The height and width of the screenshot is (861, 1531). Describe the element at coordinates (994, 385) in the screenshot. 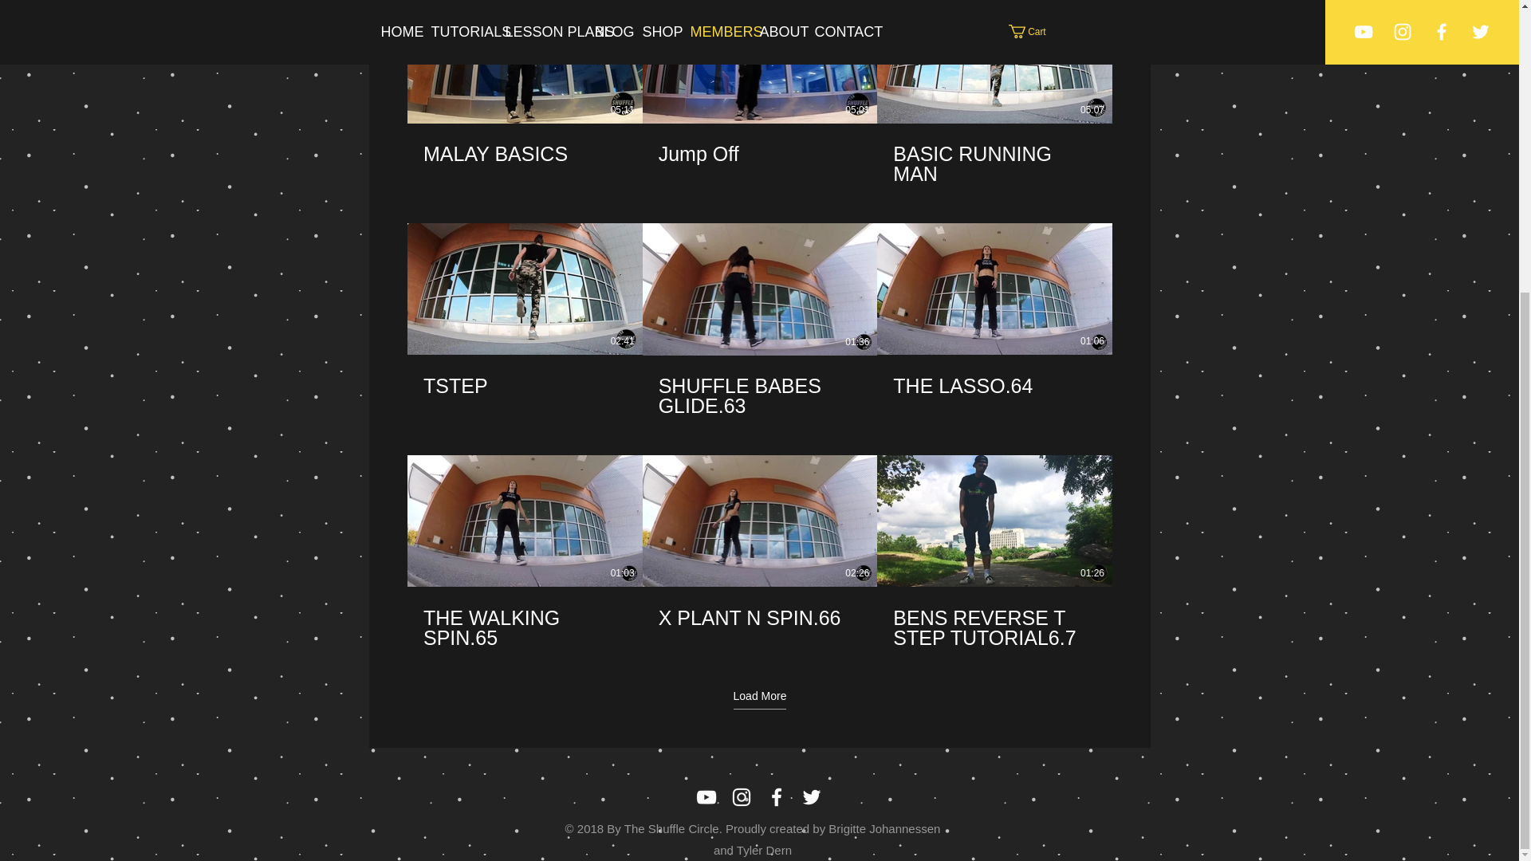

I see `THE LASSO.64` at that location.